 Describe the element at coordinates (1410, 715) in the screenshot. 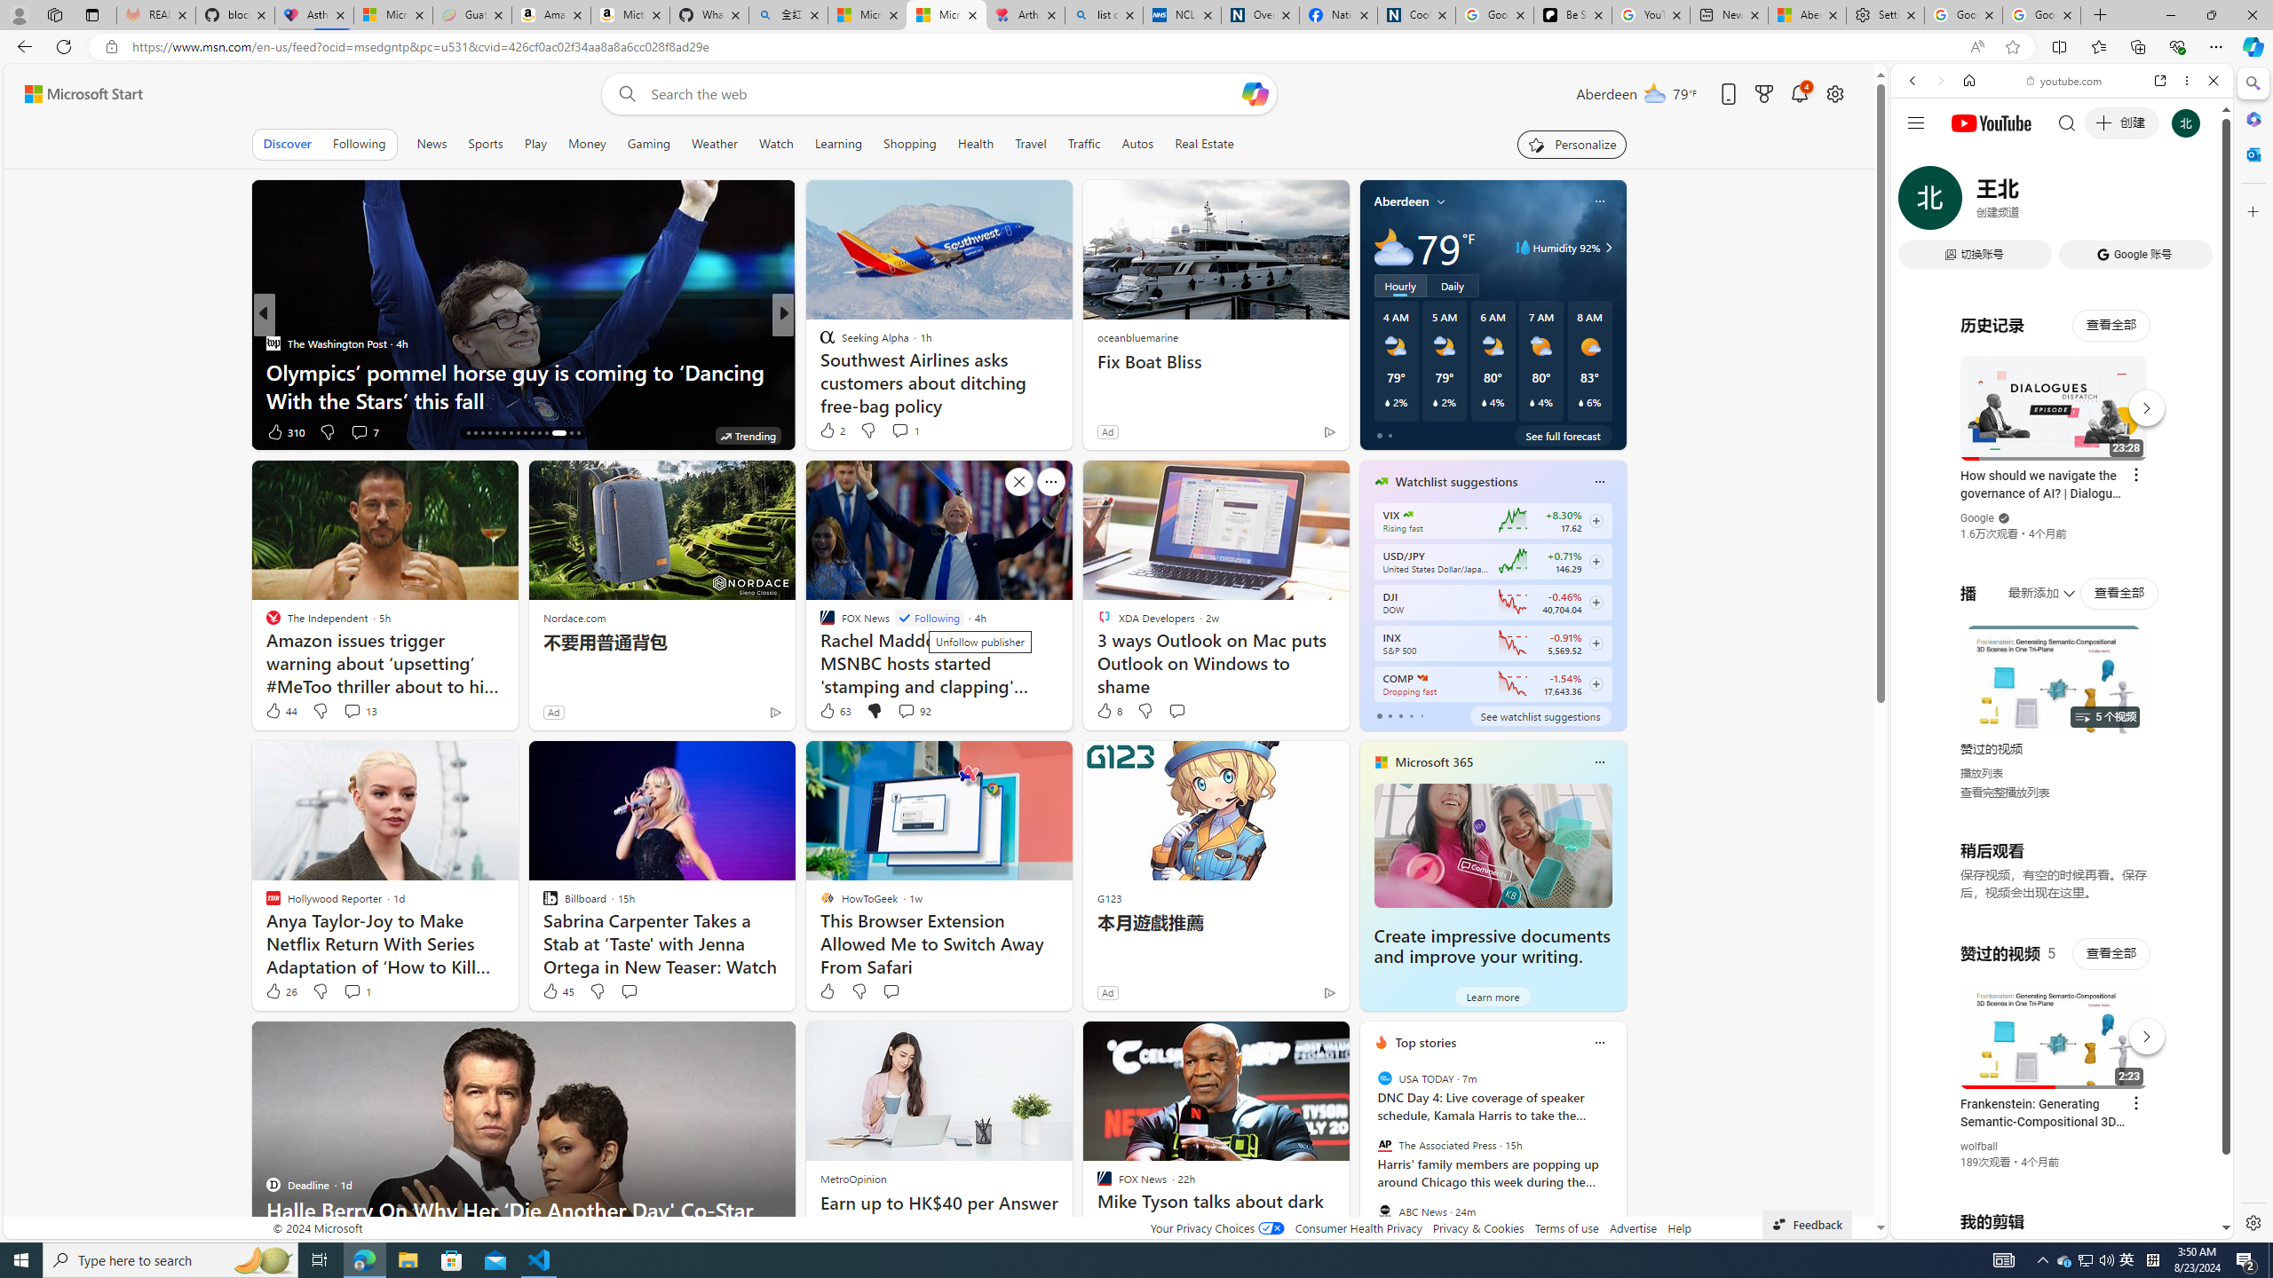

I see `tab-3` at that location.